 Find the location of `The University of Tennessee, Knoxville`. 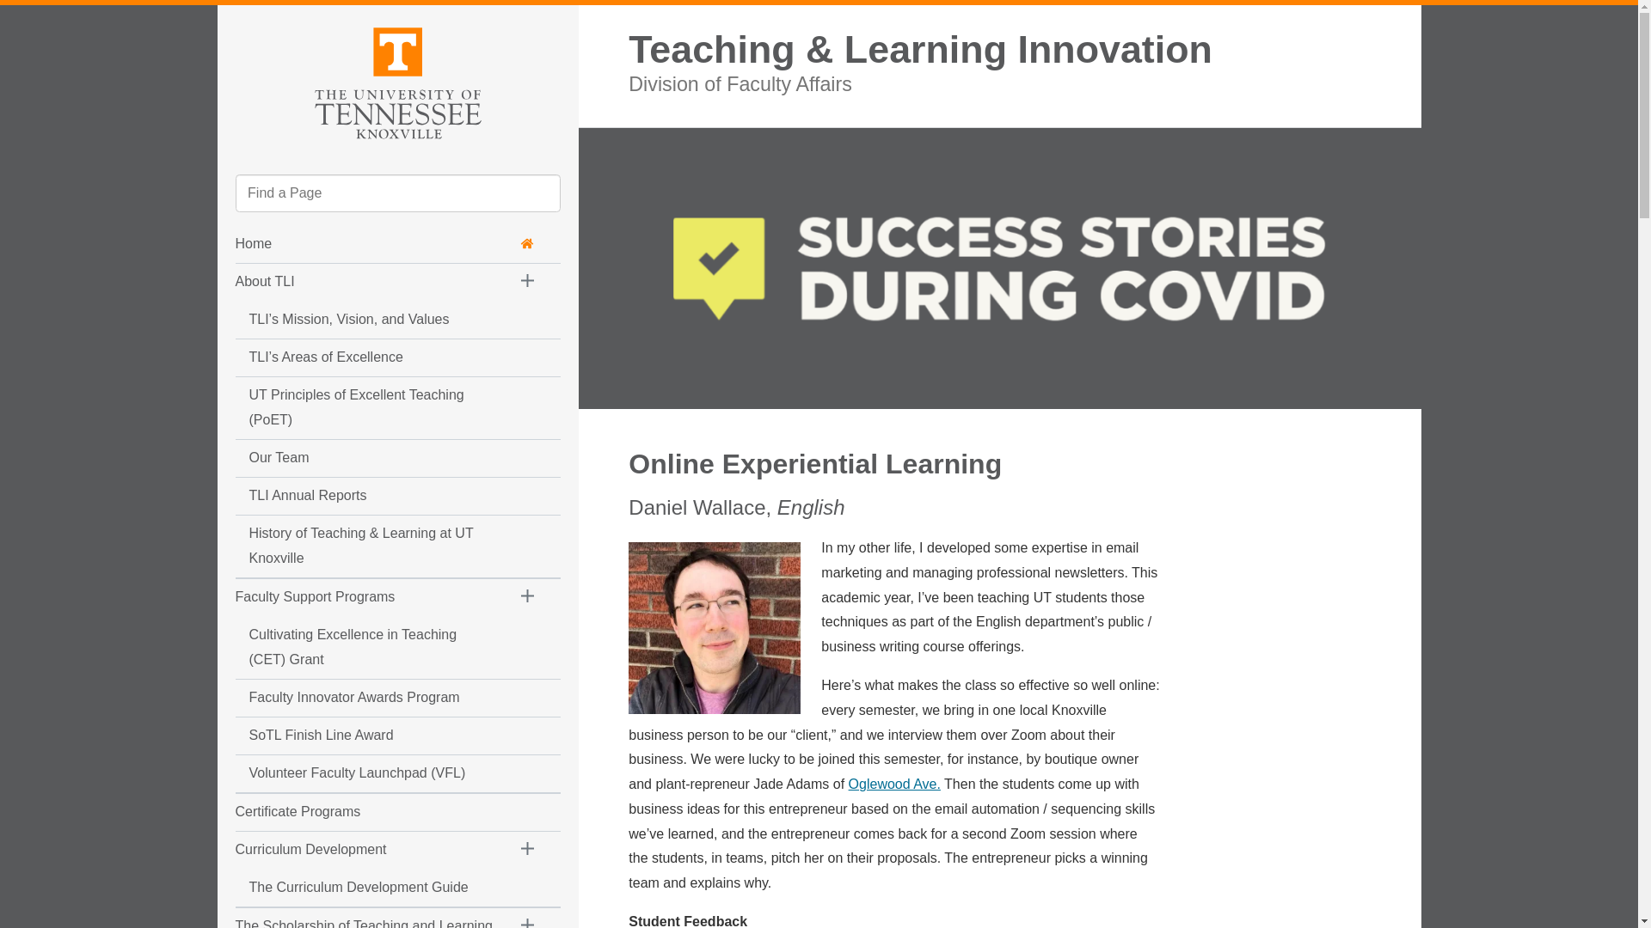

The University of Tennessee, Knoxville is located at coordinates (397, 81).